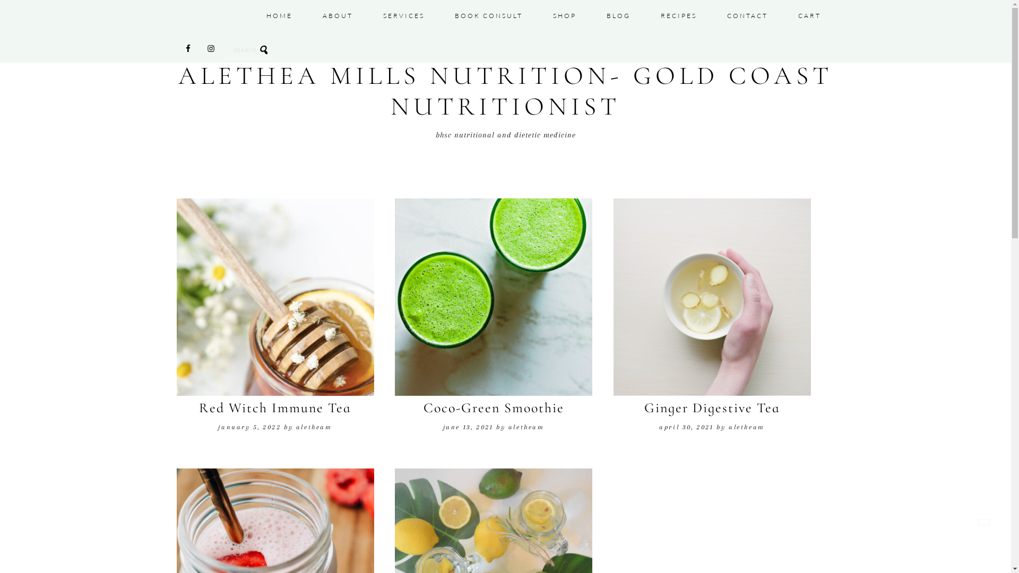 The width and height of the screenshot is (1019, 573). What do you see at coordinates (505, 91) in the screenshot?
I see `ALETHEA MILLS NUTRITION- GOLD COAST NUTRITIONIST` at bounding box center [505, 91].